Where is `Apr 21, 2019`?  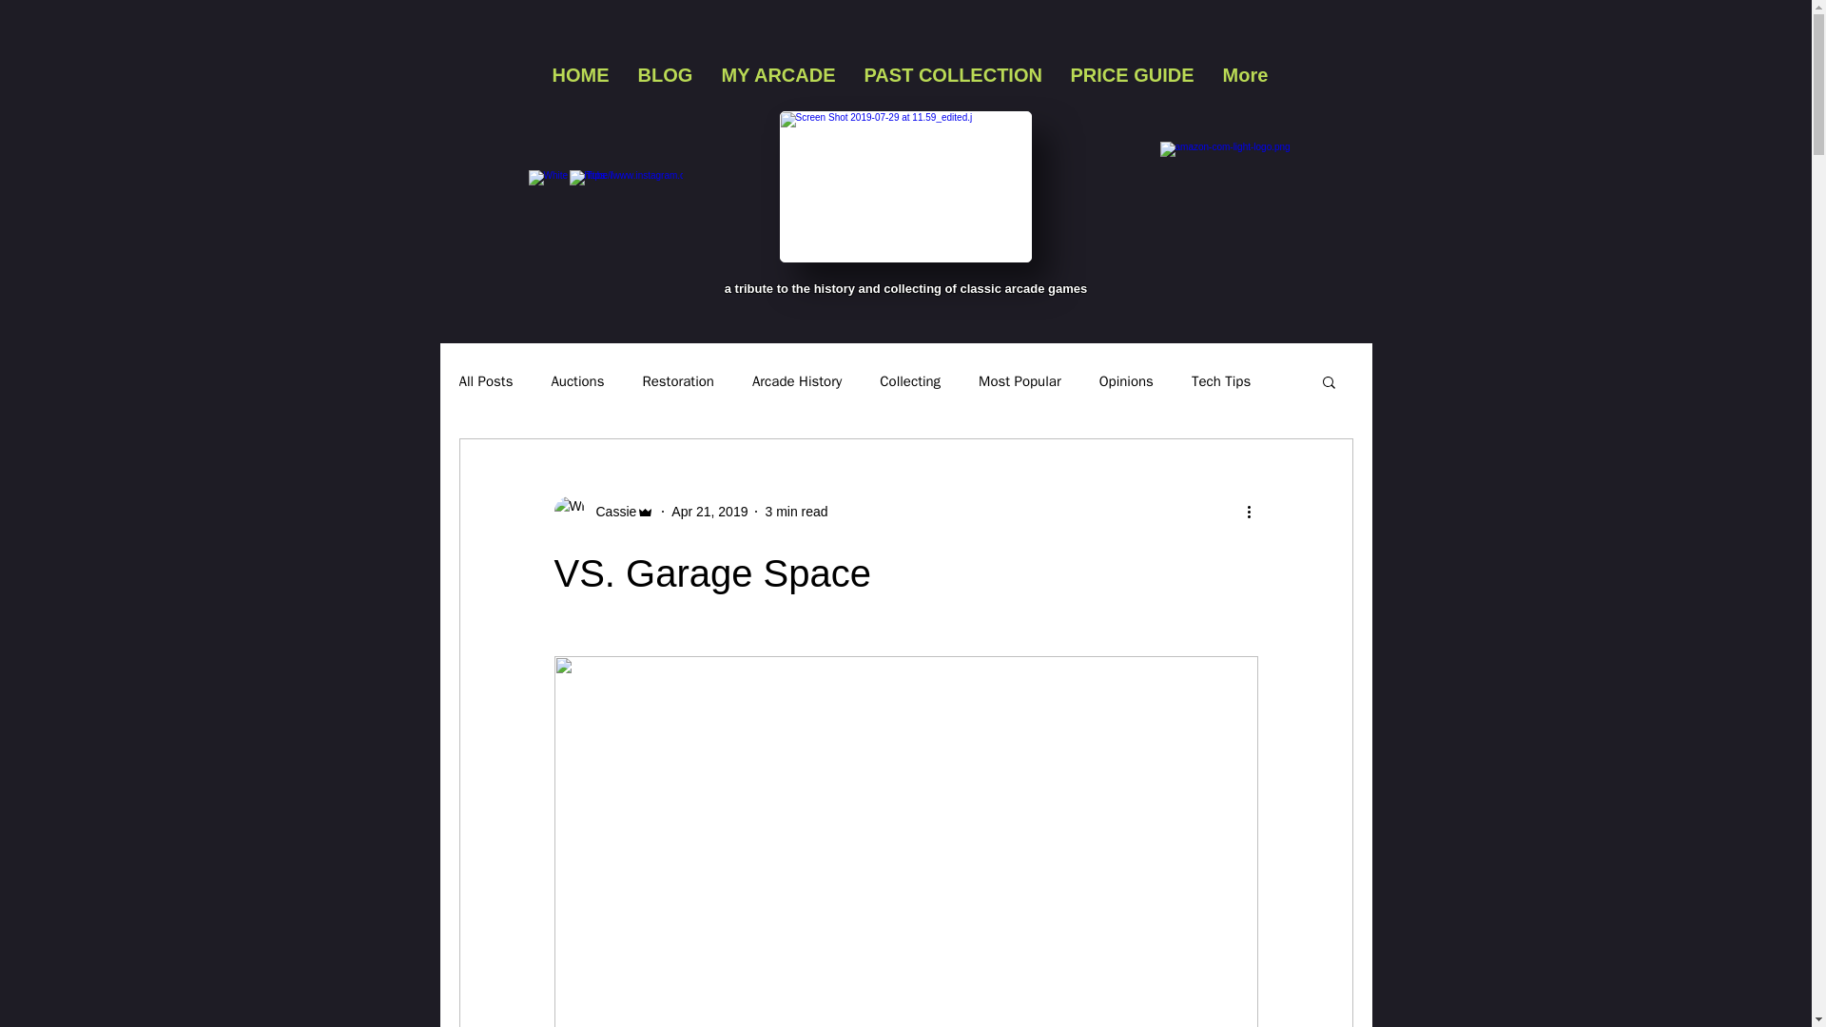 Apr 21, 2019 is located at coordinates (709, 512).